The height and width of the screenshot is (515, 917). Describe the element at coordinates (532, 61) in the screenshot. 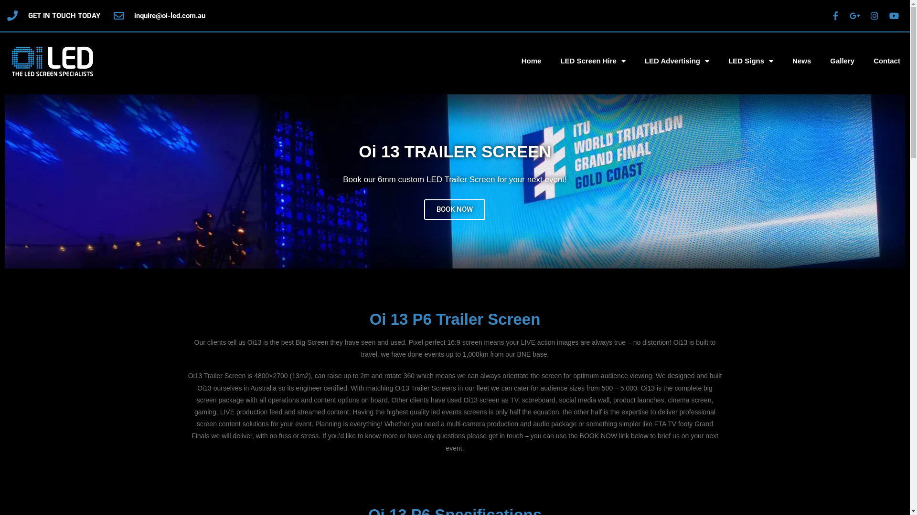

I see `Home` at that location.